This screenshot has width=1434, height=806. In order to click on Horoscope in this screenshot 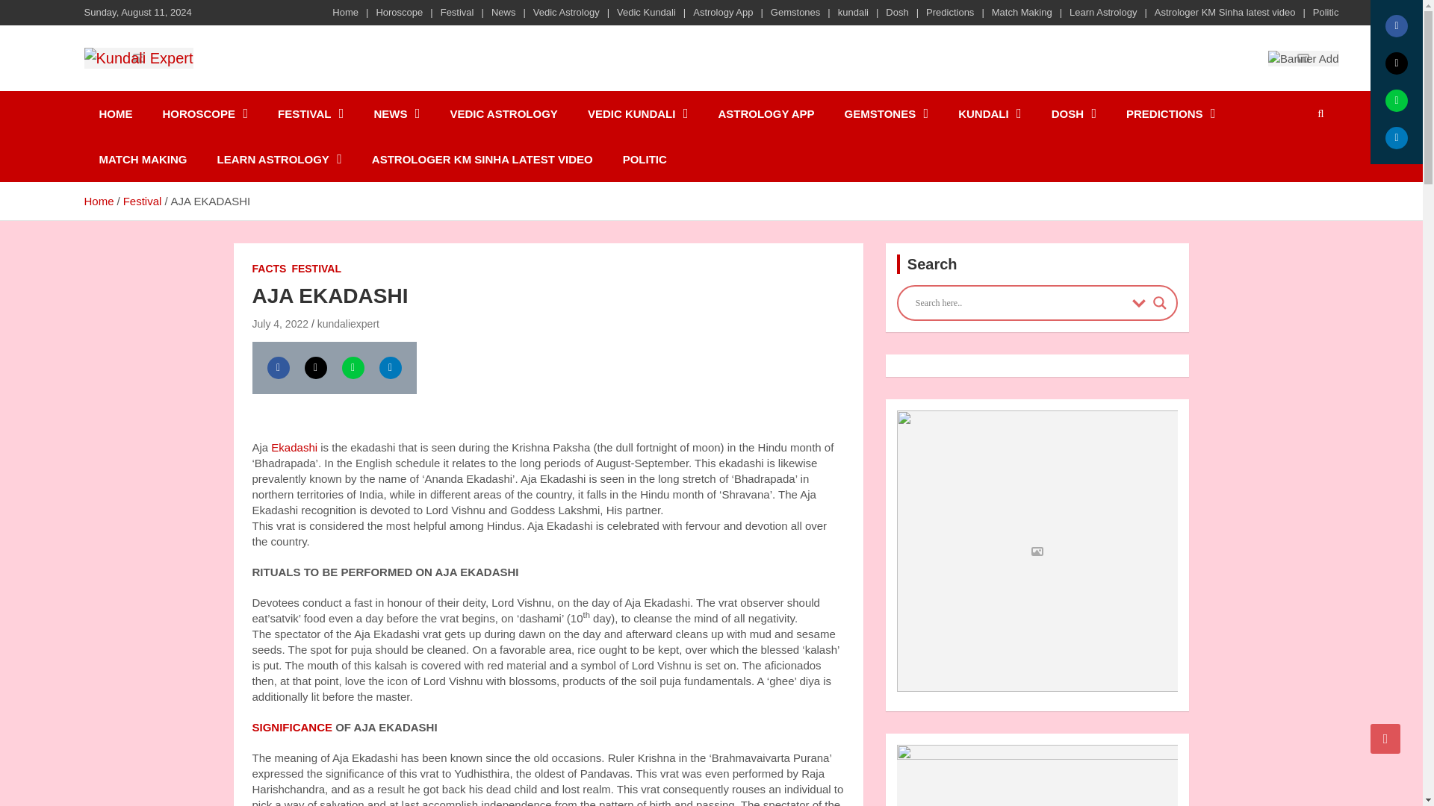, I will do `click(399, 12)`.